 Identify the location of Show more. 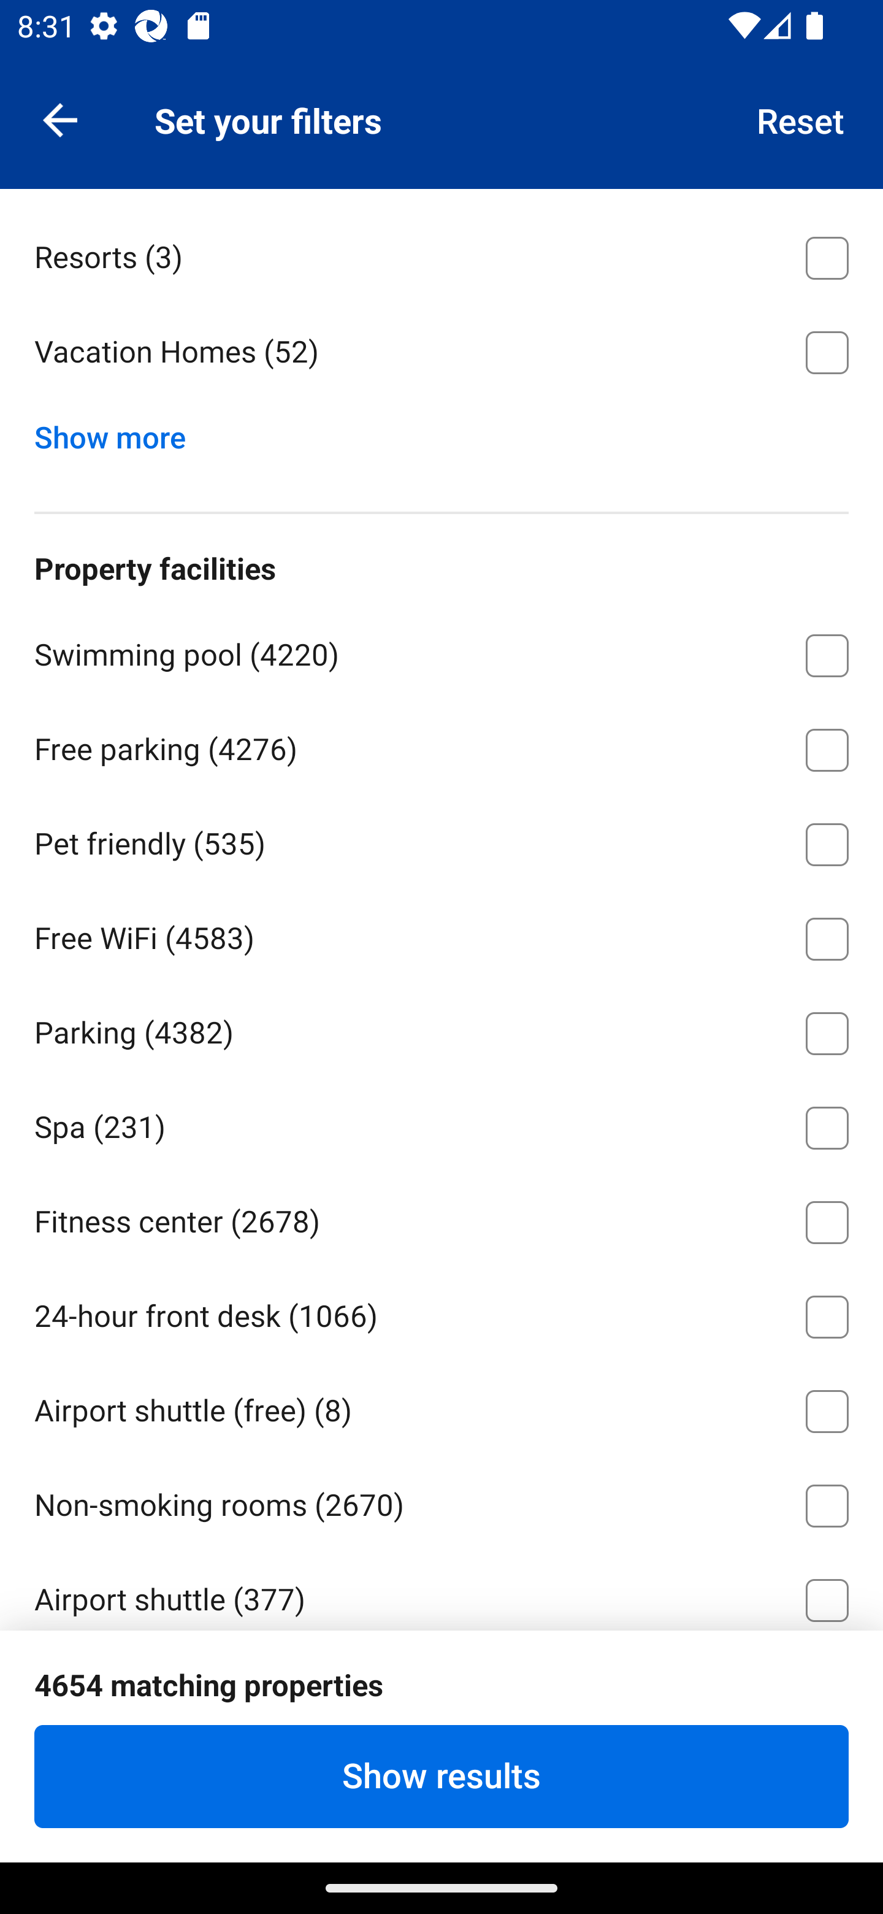
(119, 431).